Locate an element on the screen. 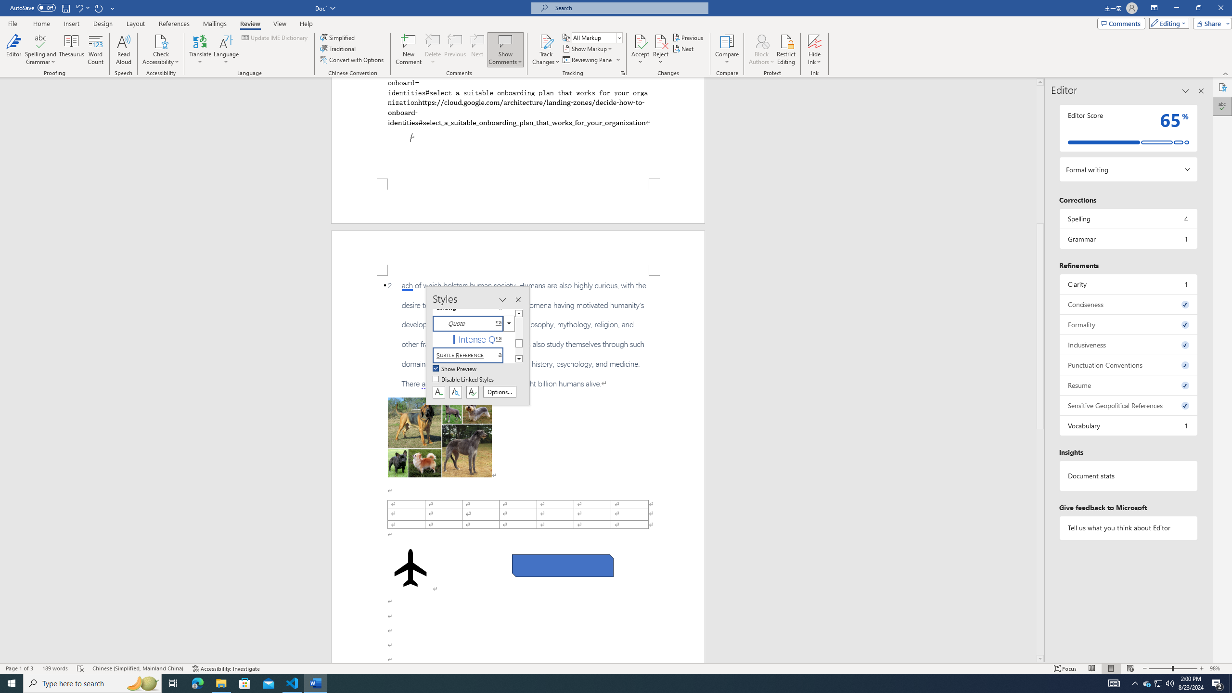 The width and height of the screenshot is (1232, 693). Thesaurus... is located at coordinates (72, 50).